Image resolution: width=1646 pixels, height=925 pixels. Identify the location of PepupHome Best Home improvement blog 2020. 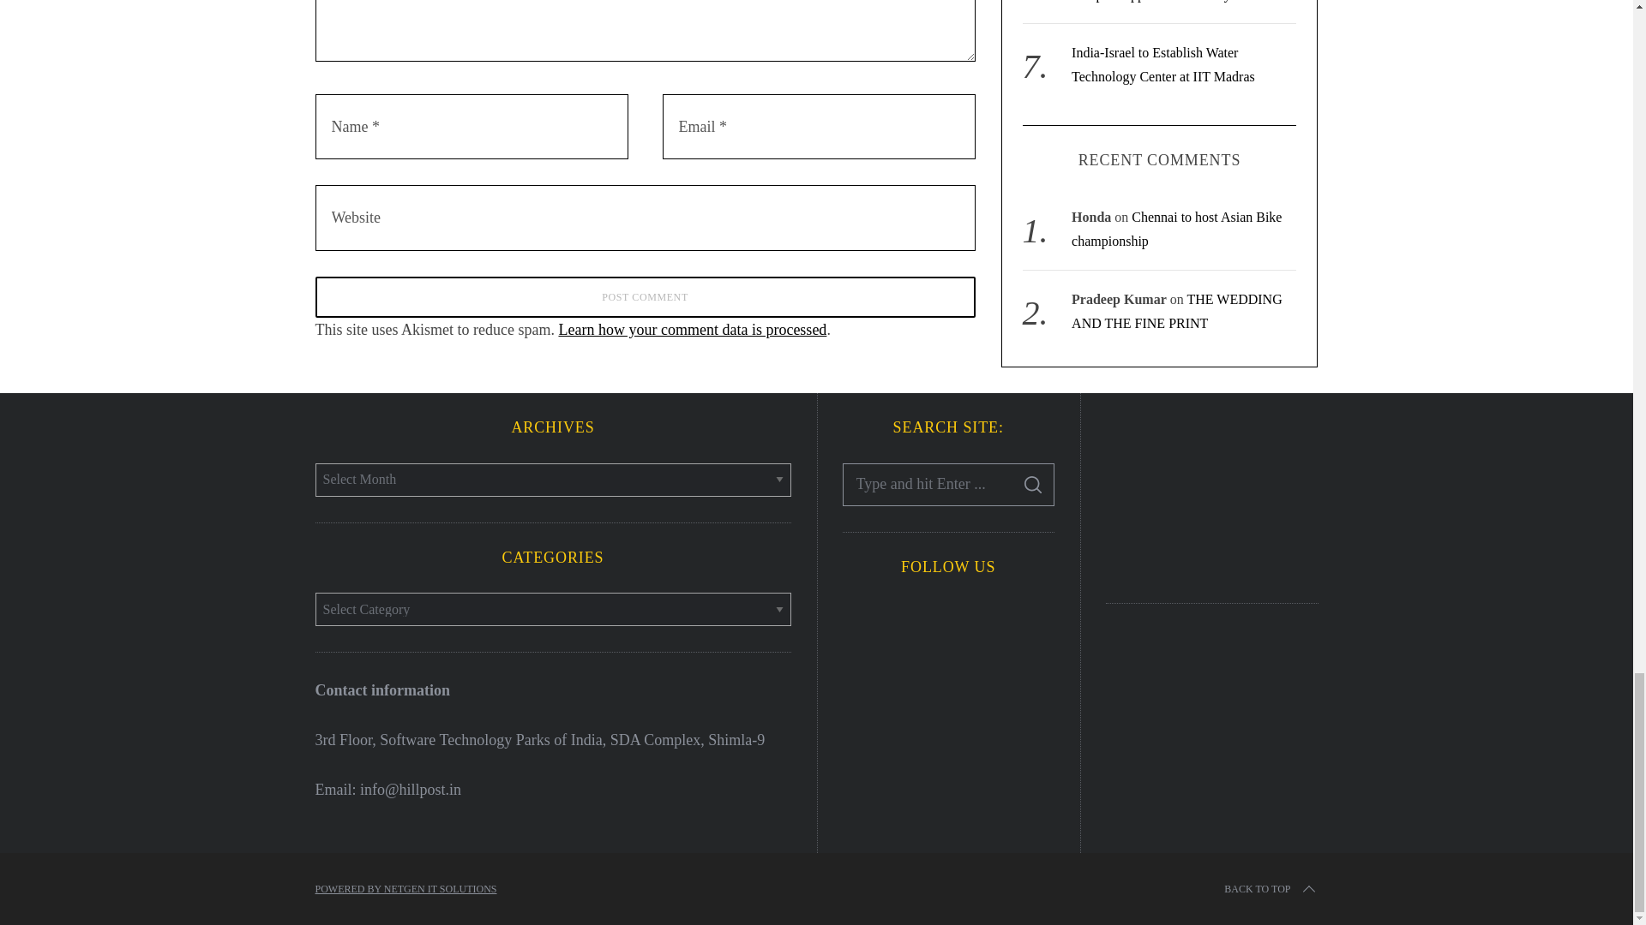
(1212, 495).